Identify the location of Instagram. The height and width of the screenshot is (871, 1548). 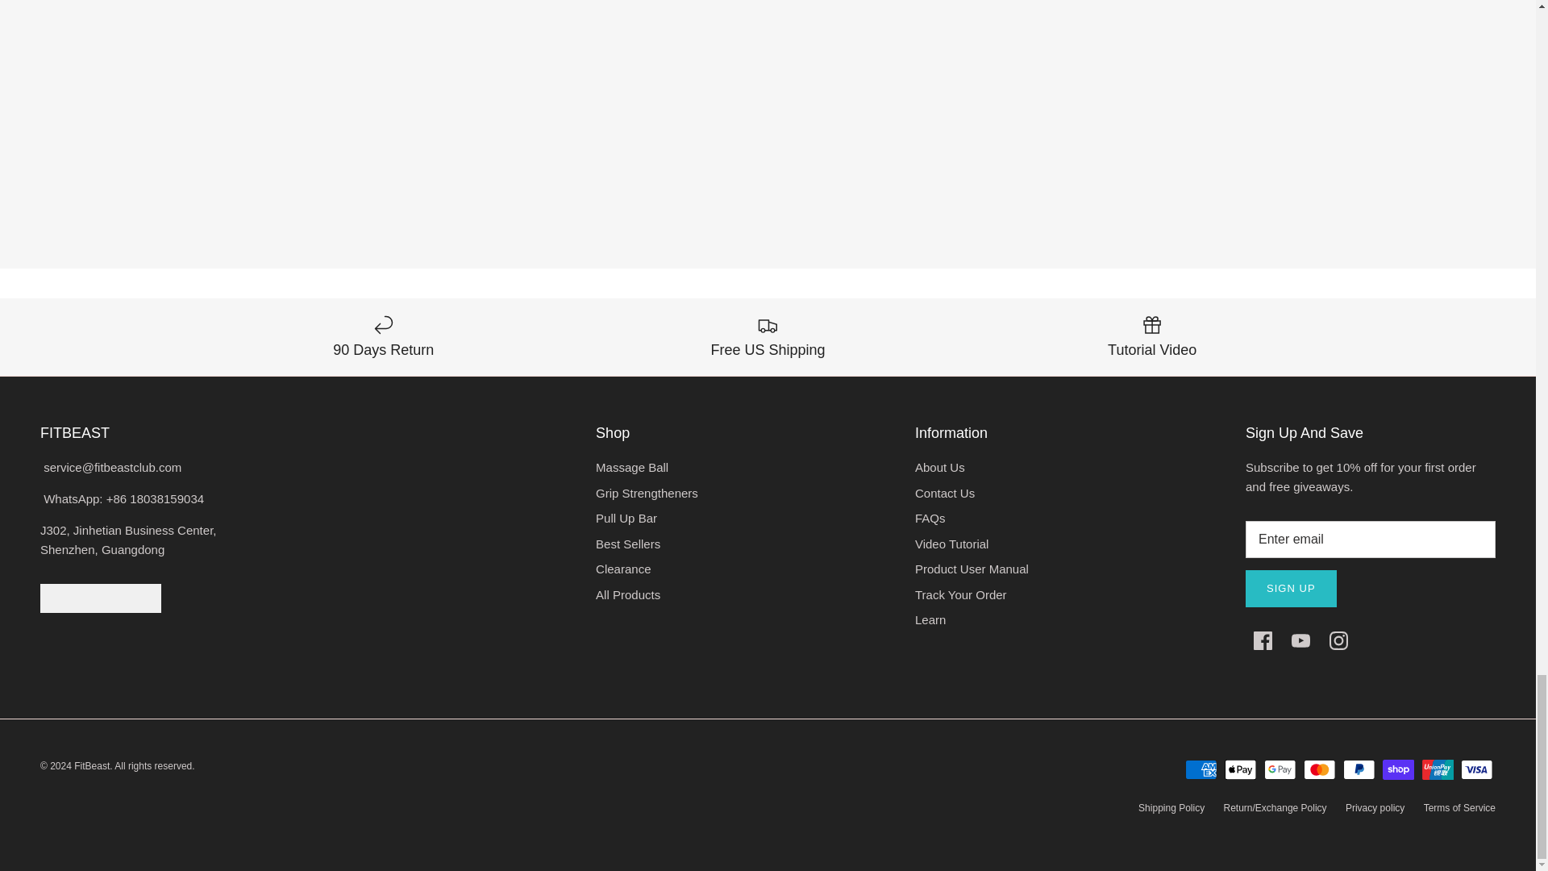
(1338, 640).